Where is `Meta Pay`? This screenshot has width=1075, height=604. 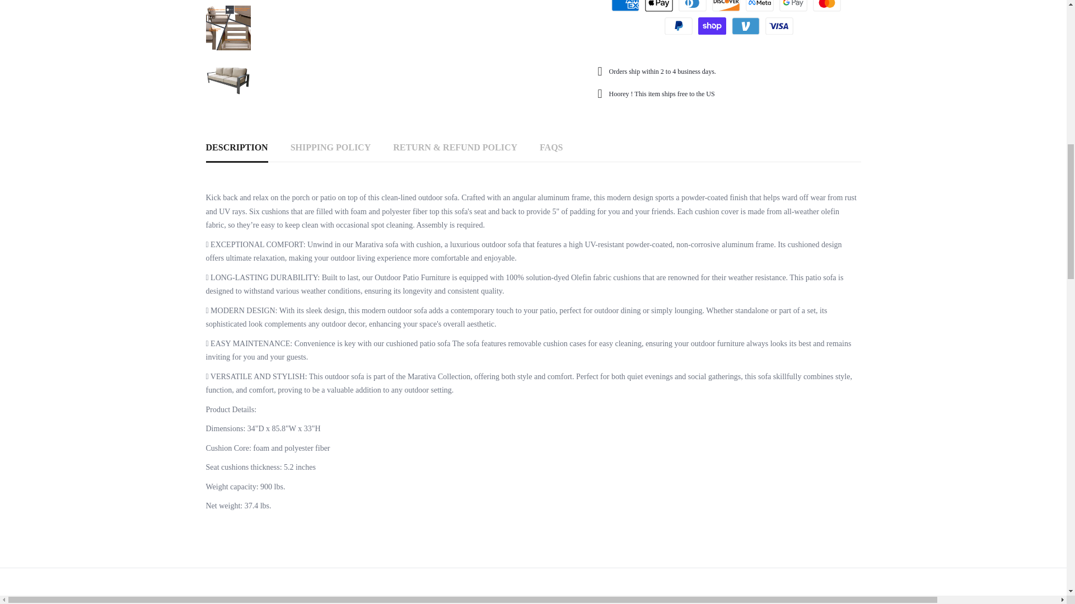 Meta Pay is located at coordinates (760, 6).